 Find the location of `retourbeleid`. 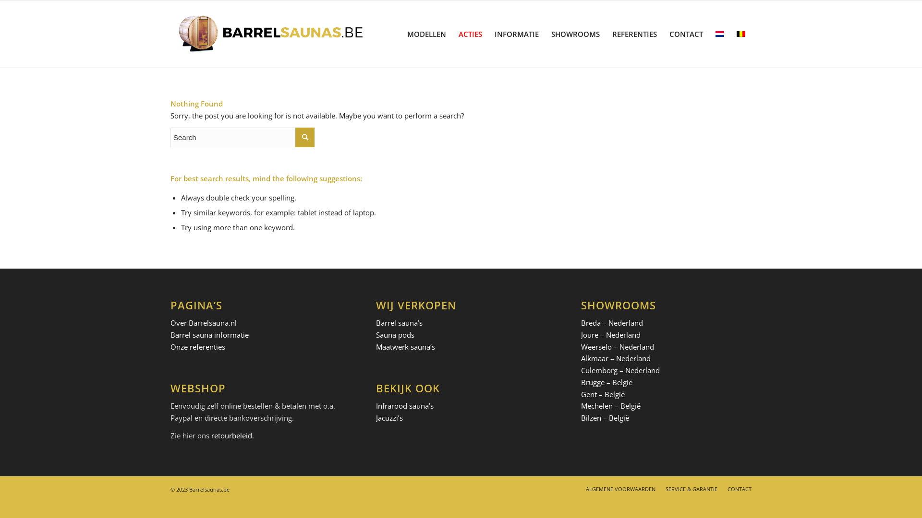

retourbeleid is located at coordinates (231, 436).